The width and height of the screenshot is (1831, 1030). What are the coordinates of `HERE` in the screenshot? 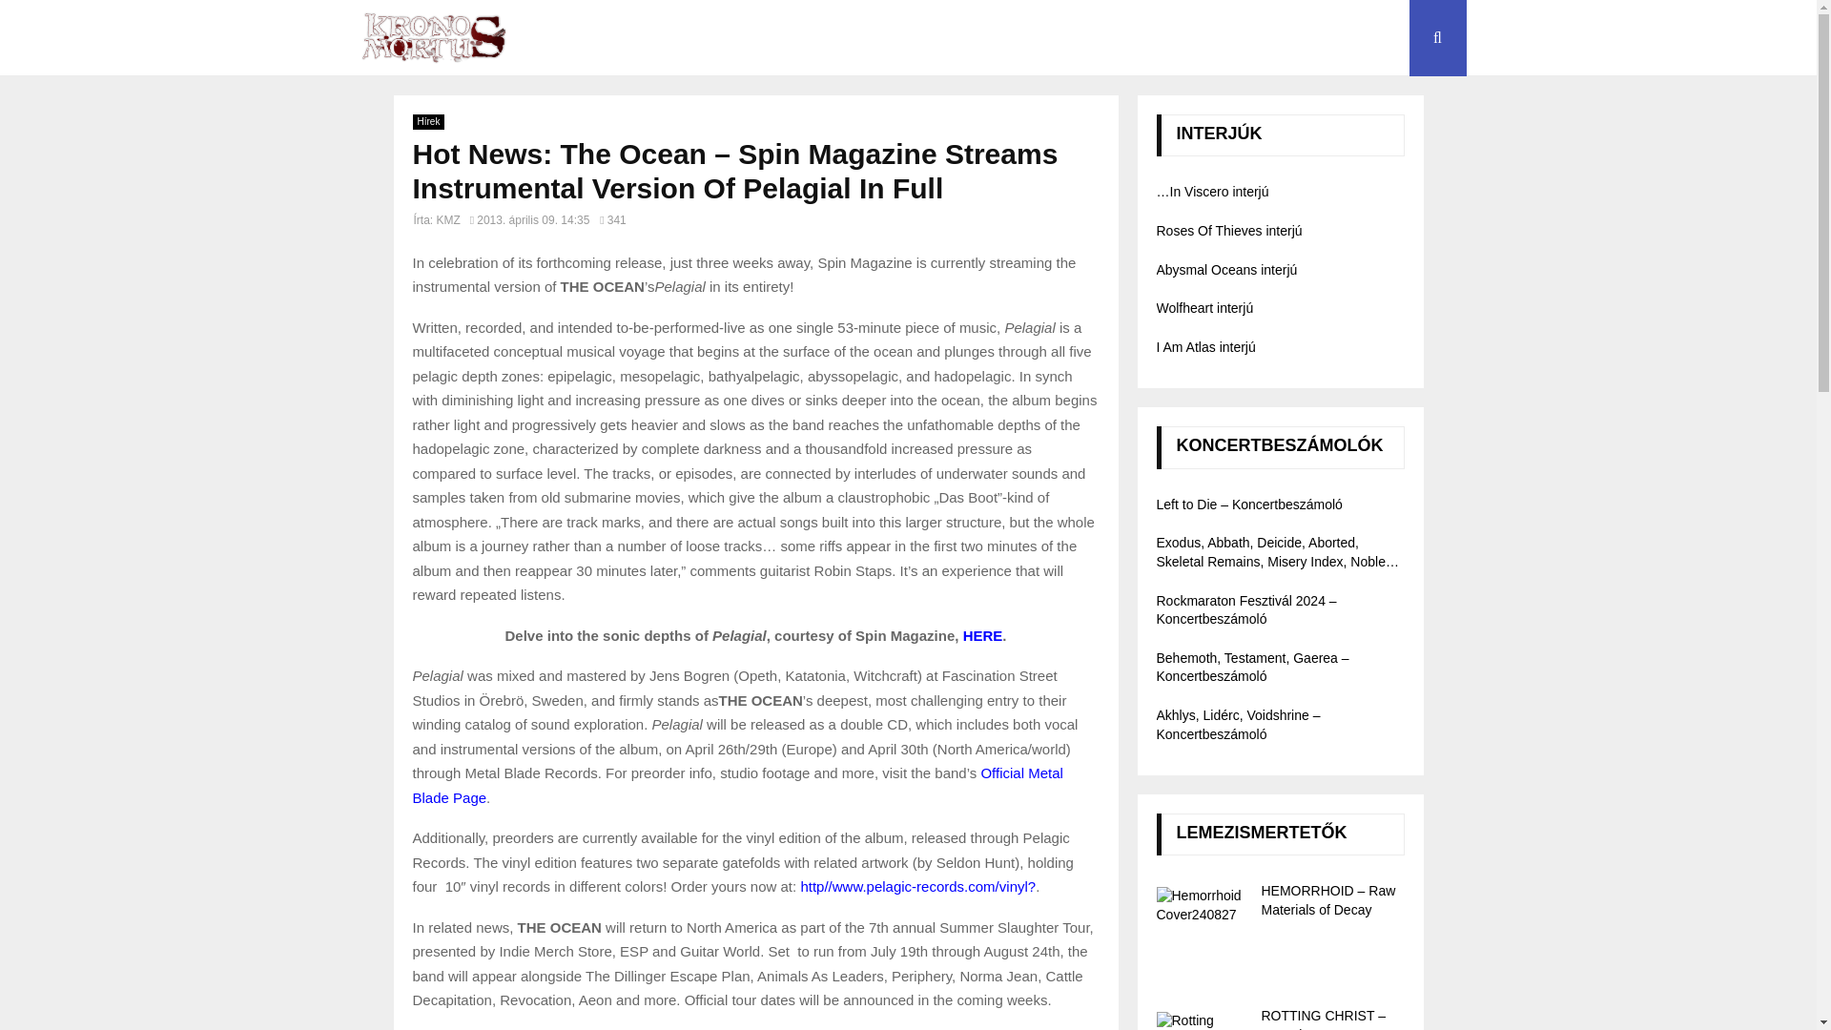 It's located at (982, 635).